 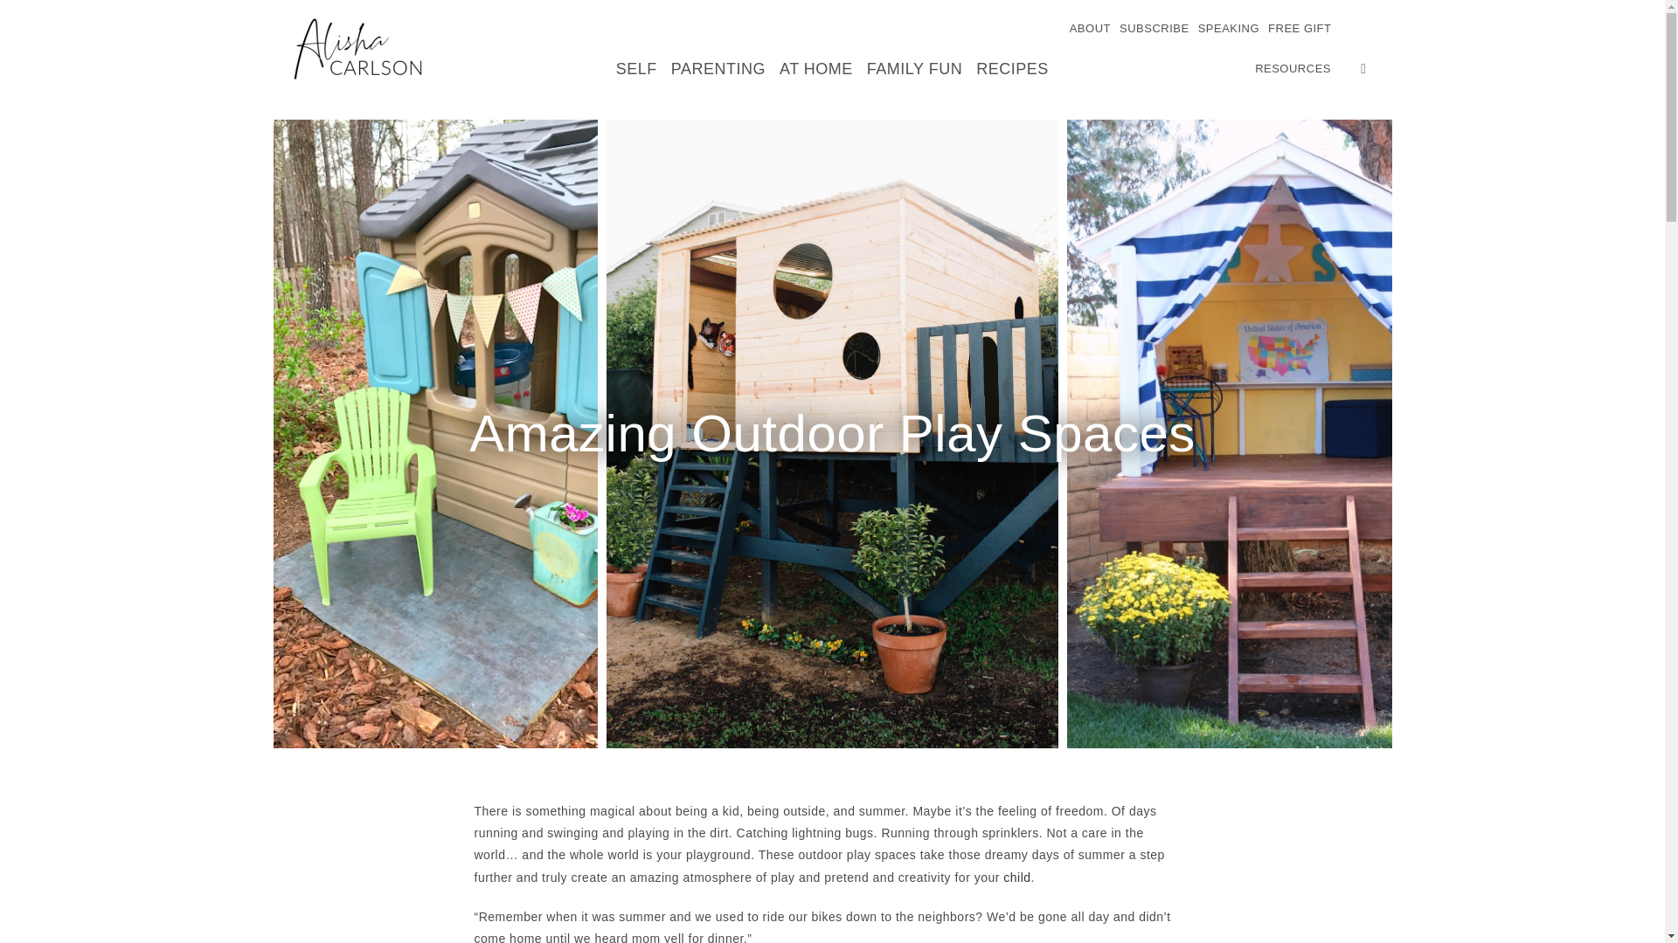 What do you see at coordinates (1154, 28) in the screenshot?
I see `SUBSCRIBE` at bounding box center [1154, 28].